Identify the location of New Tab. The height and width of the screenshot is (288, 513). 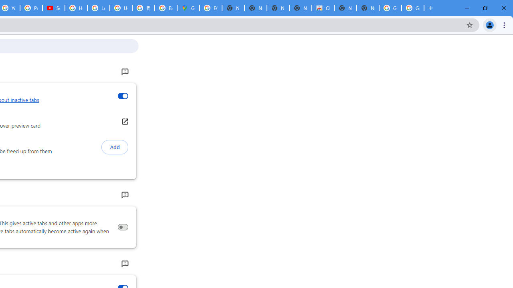
(368, 8).